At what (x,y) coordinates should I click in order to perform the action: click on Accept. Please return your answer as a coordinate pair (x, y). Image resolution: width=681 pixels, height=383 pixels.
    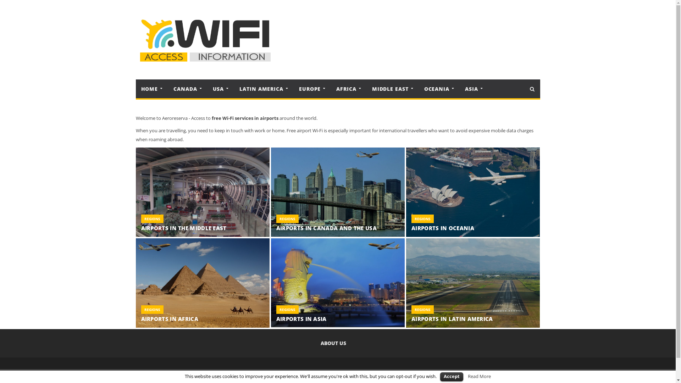
    Looking at the image, I should click on (452, 377).